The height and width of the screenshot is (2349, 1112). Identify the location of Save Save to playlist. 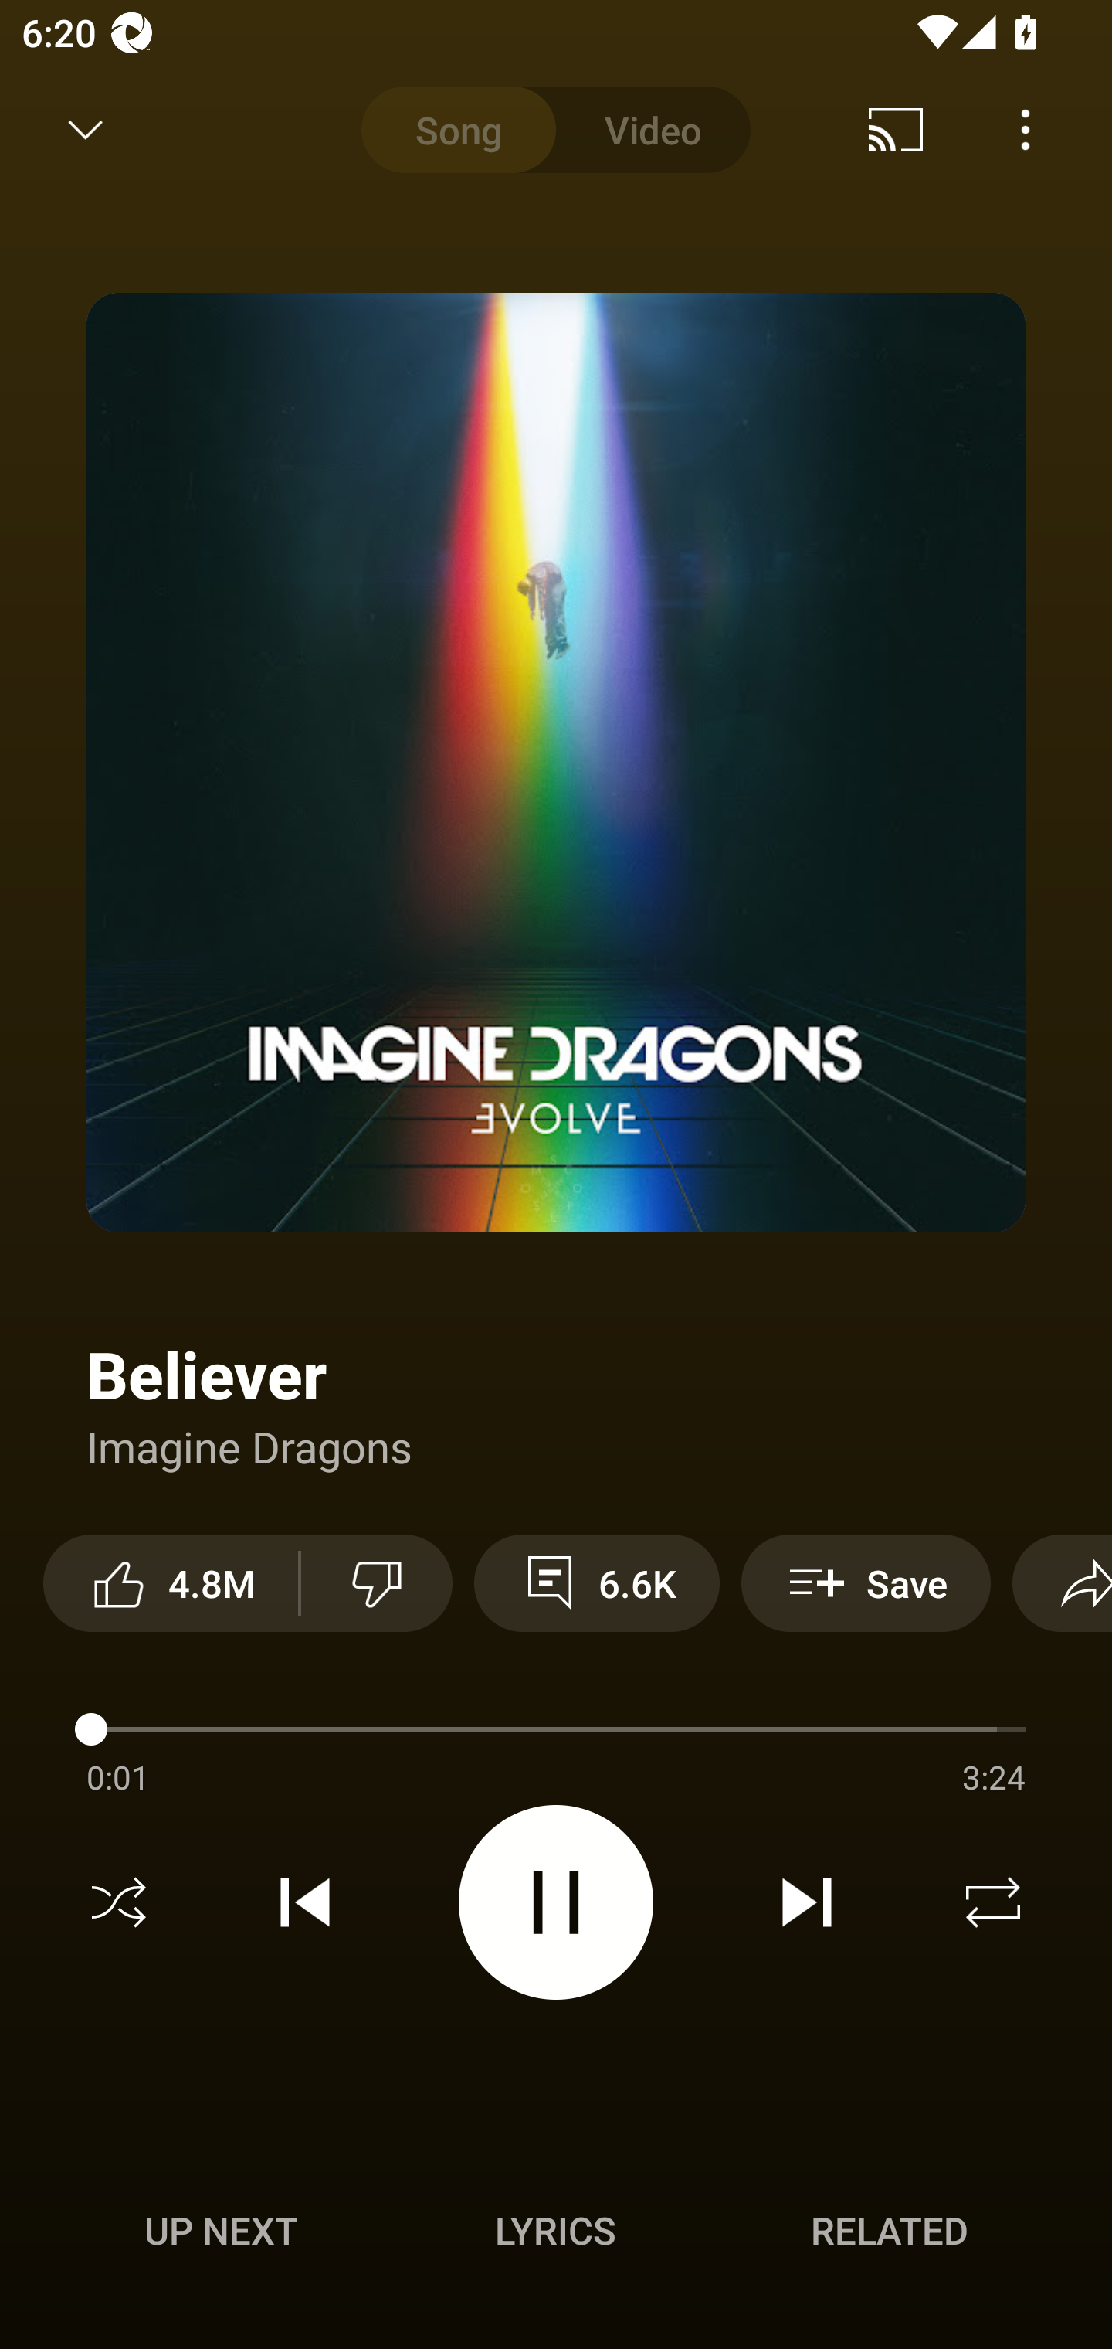
(866, 1582).